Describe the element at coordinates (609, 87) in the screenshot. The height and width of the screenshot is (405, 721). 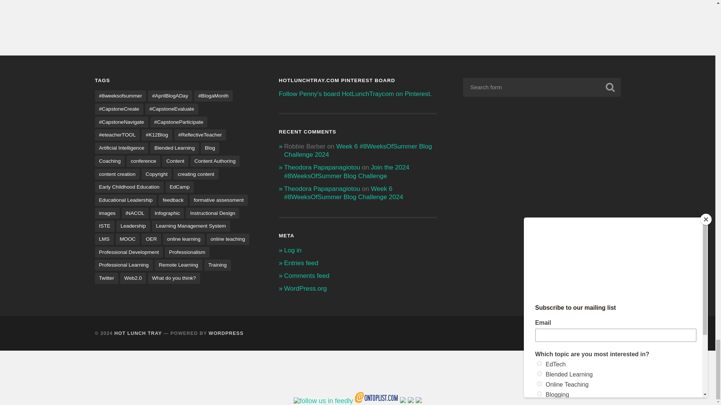
I see `Search` at that location.